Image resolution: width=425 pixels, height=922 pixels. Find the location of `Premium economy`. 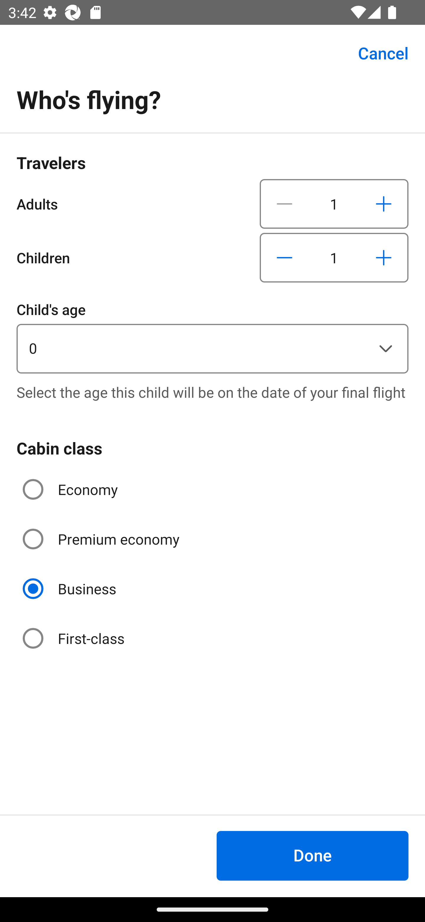

Premium economy is located at coordinates (102, 539).